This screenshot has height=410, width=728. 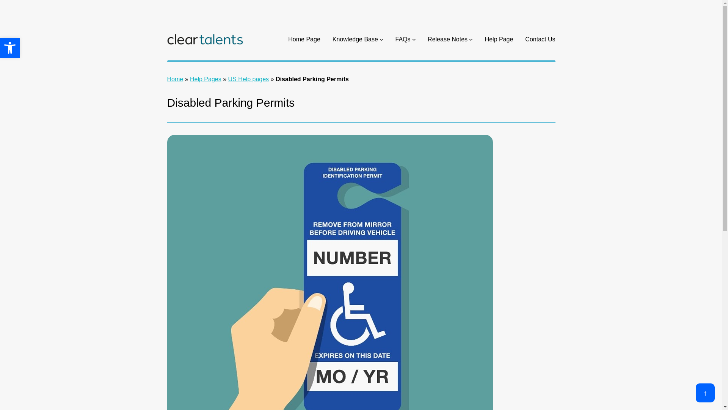 What do you see at coordinates (10, 48) in the screenshot?
I see `Release Notes` at bounding box center [10, 48].